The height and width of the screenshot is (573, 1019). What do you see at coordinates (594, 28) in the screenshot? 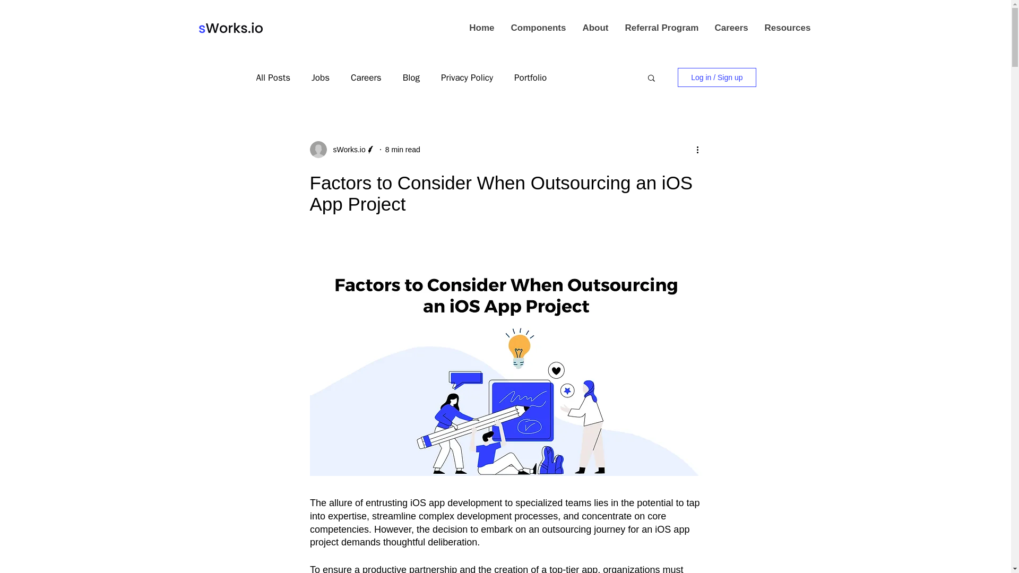
I see `About` at bounding box center [594, 28].